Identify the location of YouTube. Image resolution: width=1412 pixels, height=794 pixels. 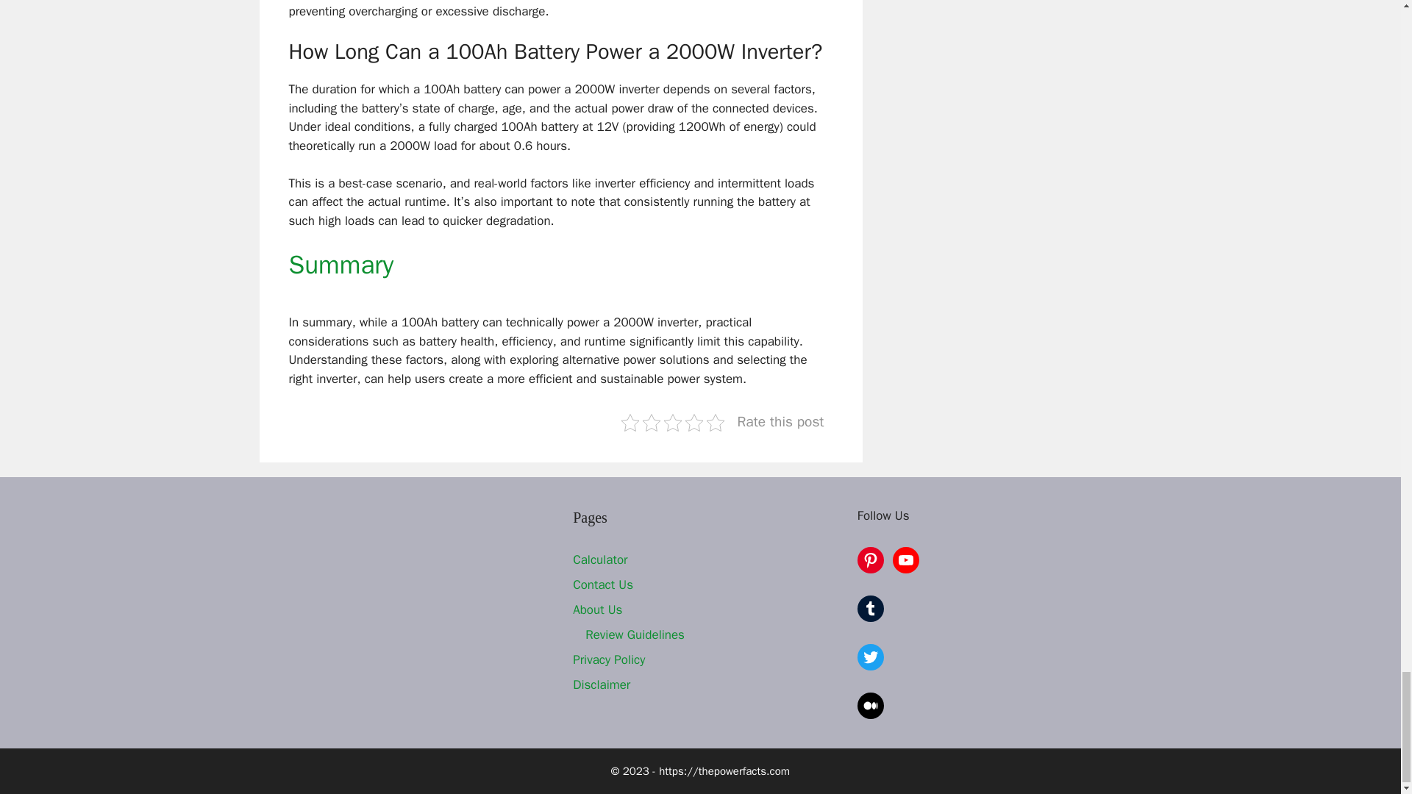
(905, 560).